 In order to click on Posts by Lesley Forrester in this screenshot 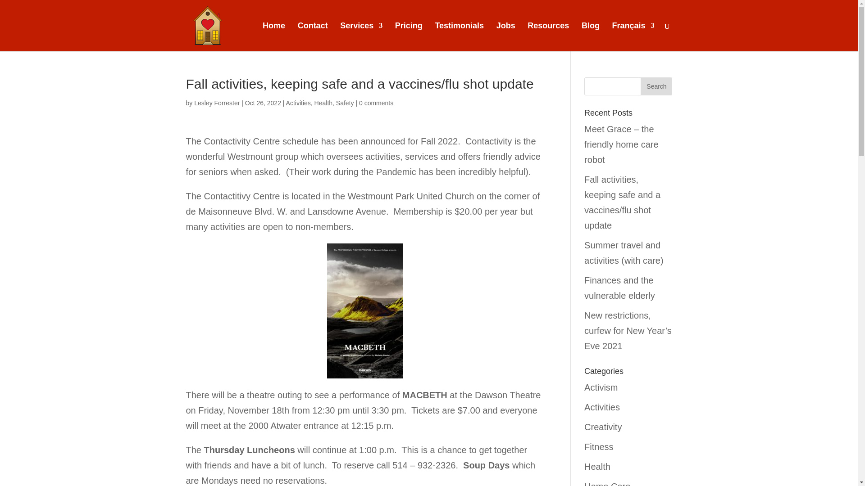, I will do `click(216, 103)`.